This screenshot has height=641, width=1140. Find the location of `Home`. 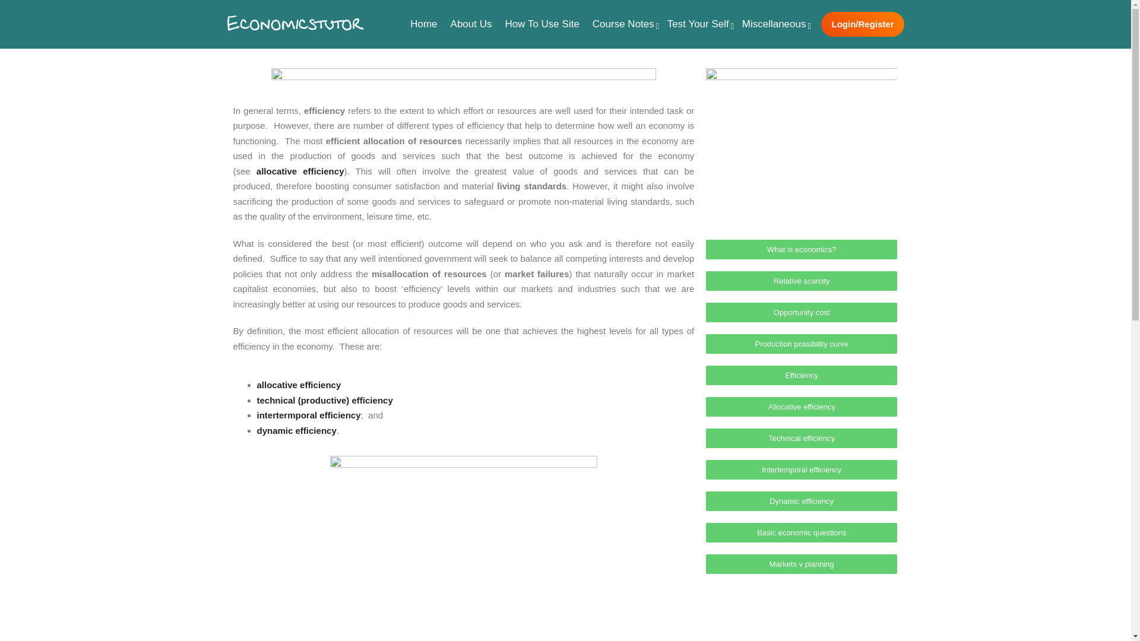

Home is located at coordinates (423, 24).